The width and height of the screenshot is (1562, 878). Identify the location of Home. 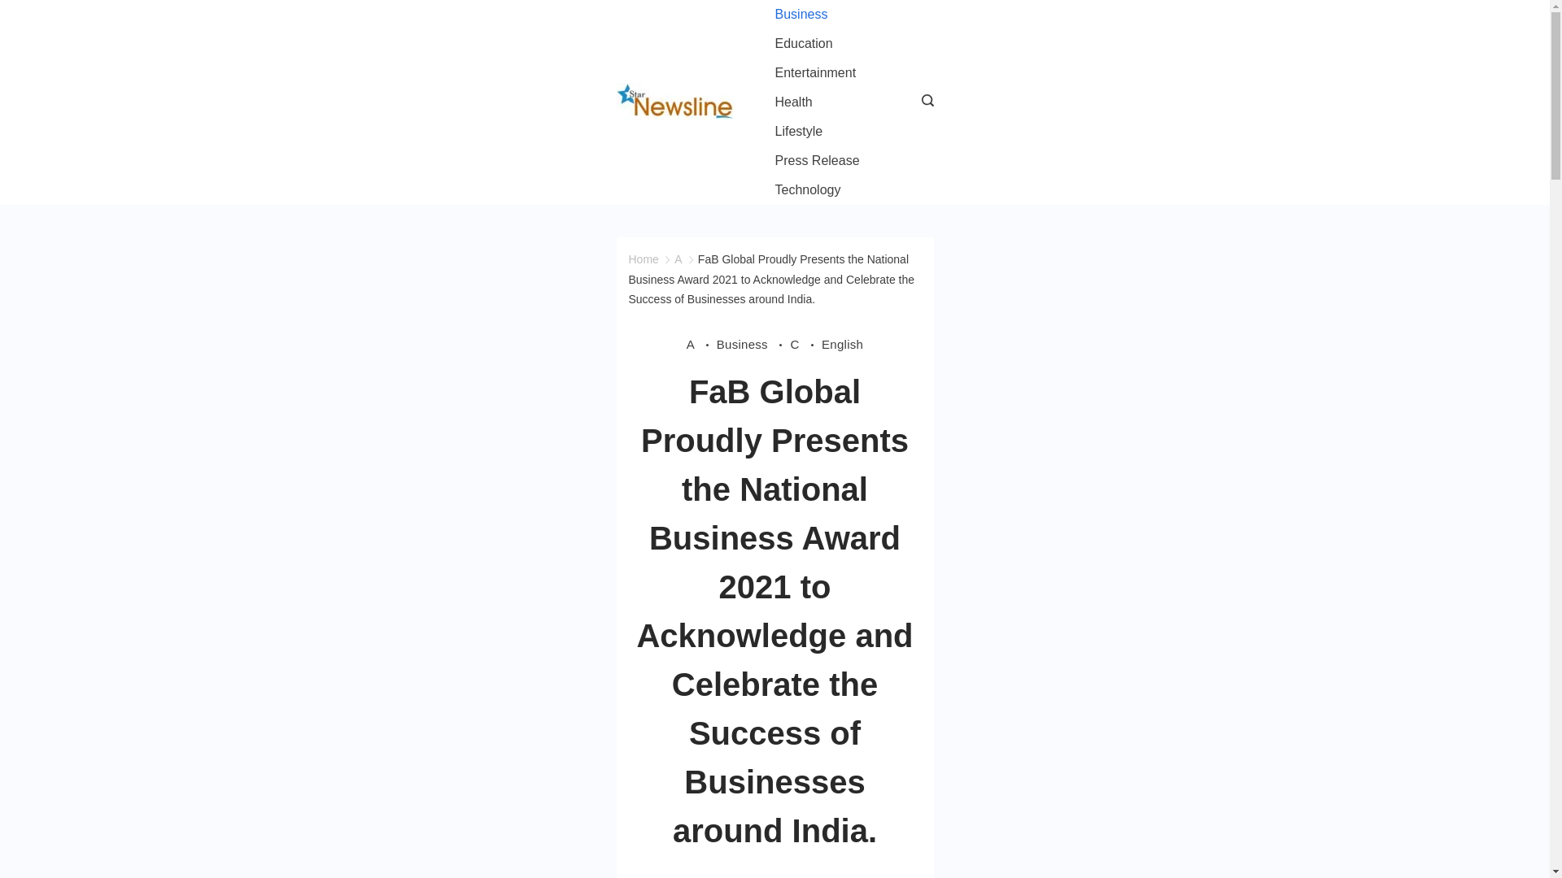
(643, 259).